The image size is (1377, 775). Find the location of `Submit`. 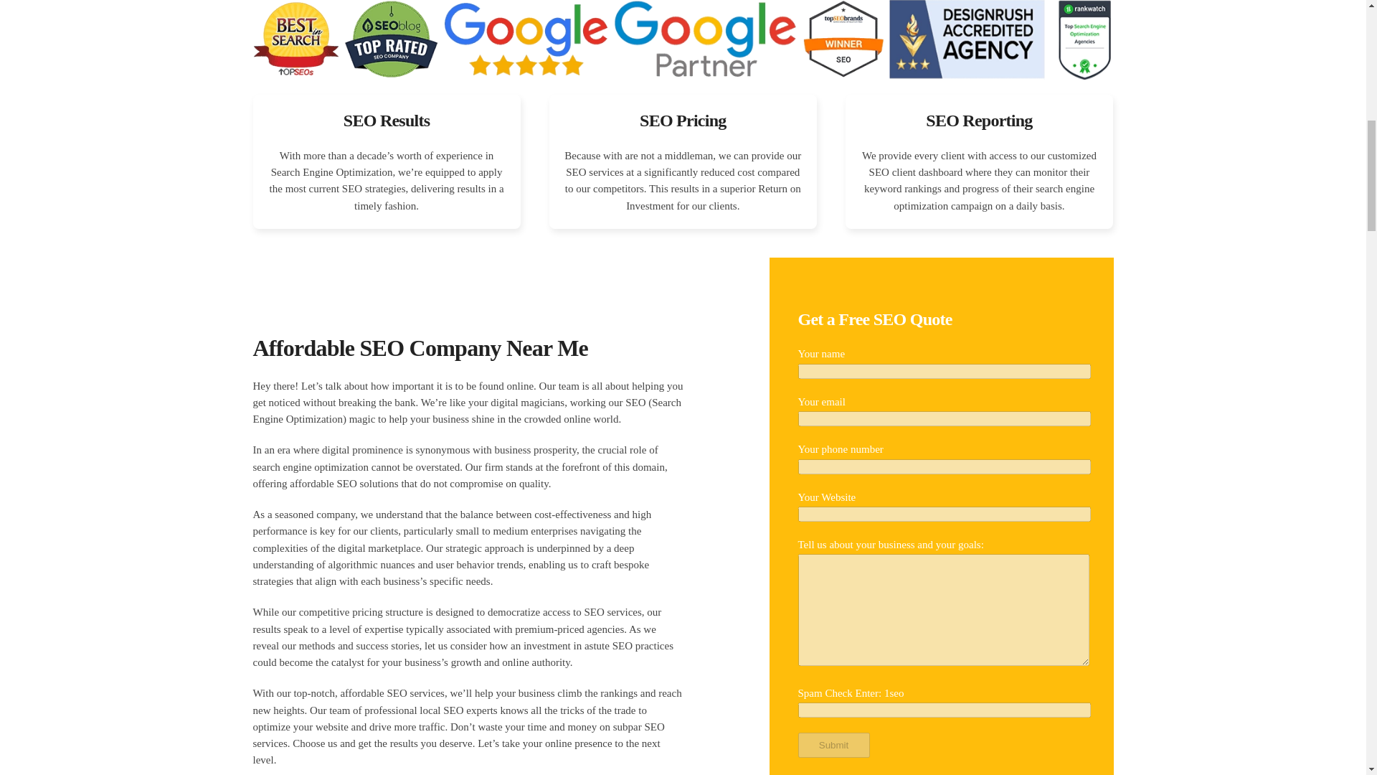

Submit is located at coordinates (833, 745).